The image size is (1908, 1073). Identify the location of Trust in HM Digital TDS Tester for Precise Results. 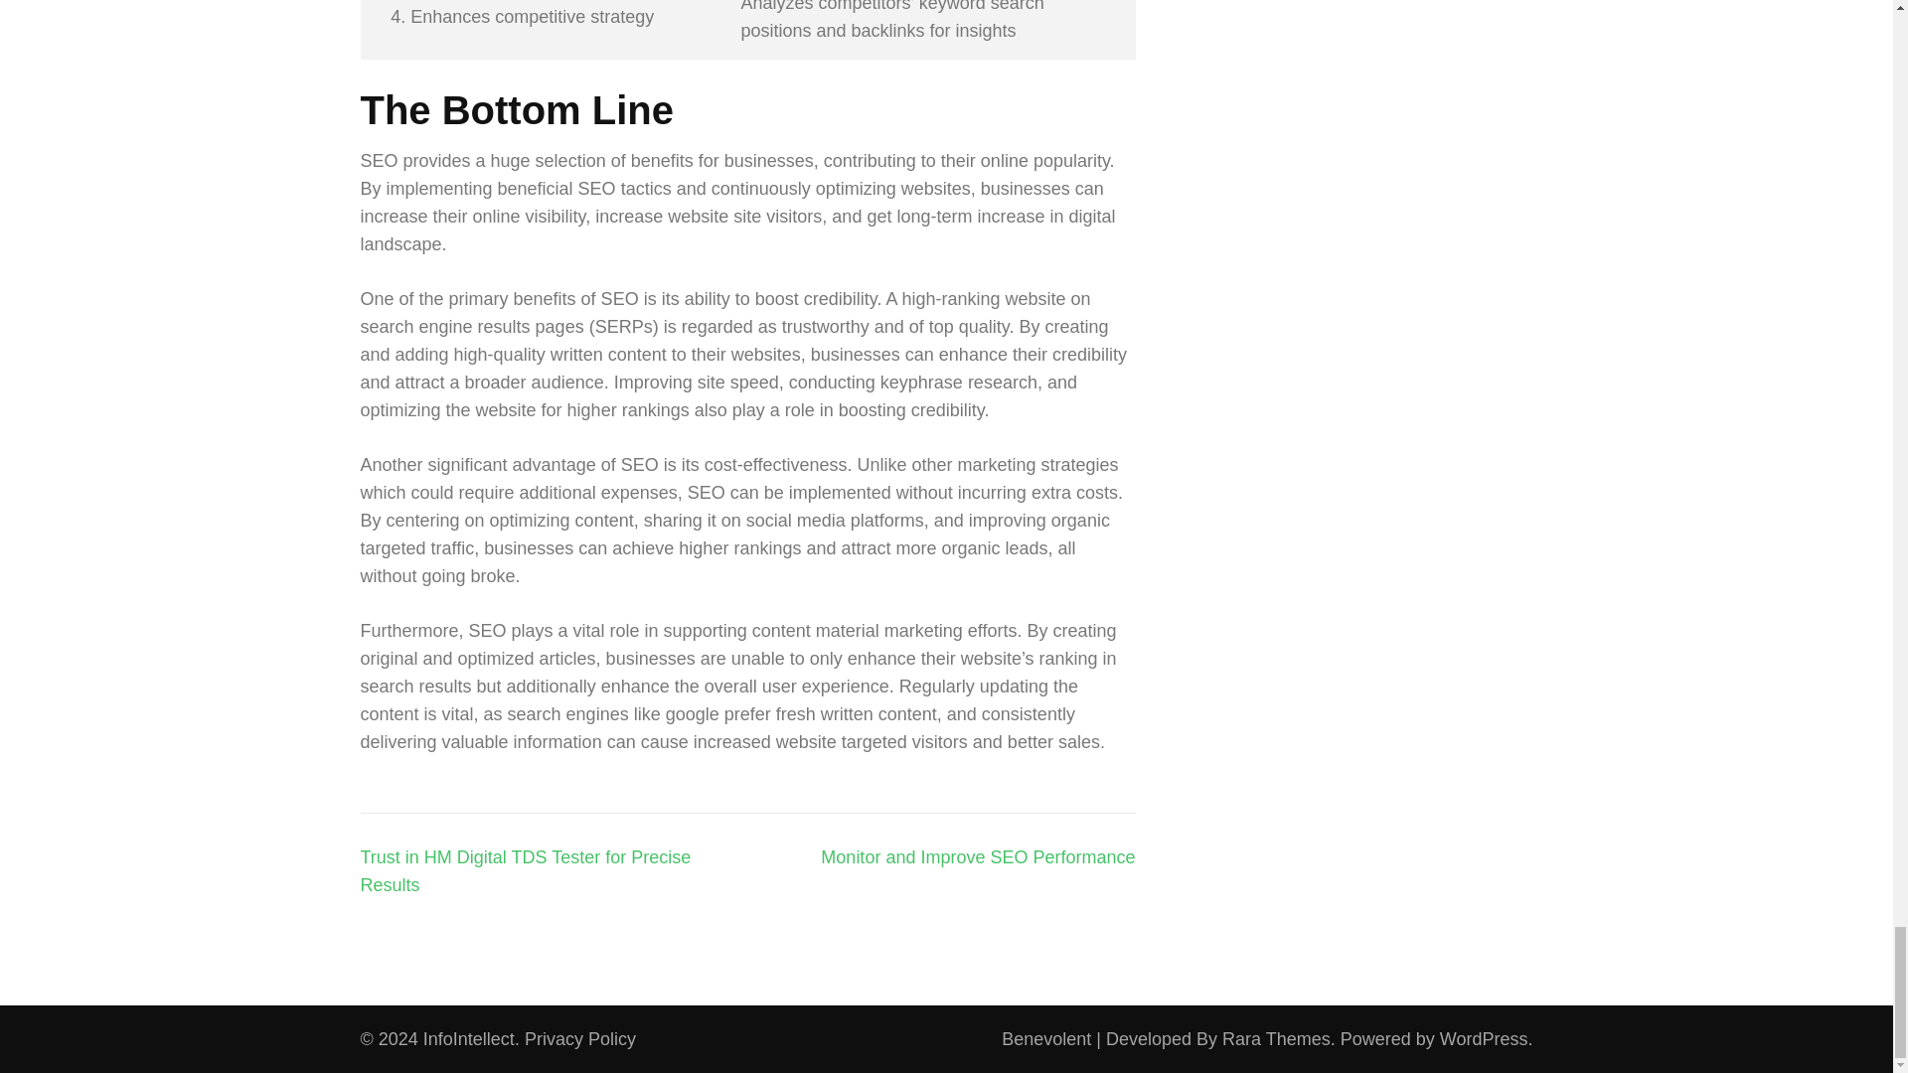
(525, 870).